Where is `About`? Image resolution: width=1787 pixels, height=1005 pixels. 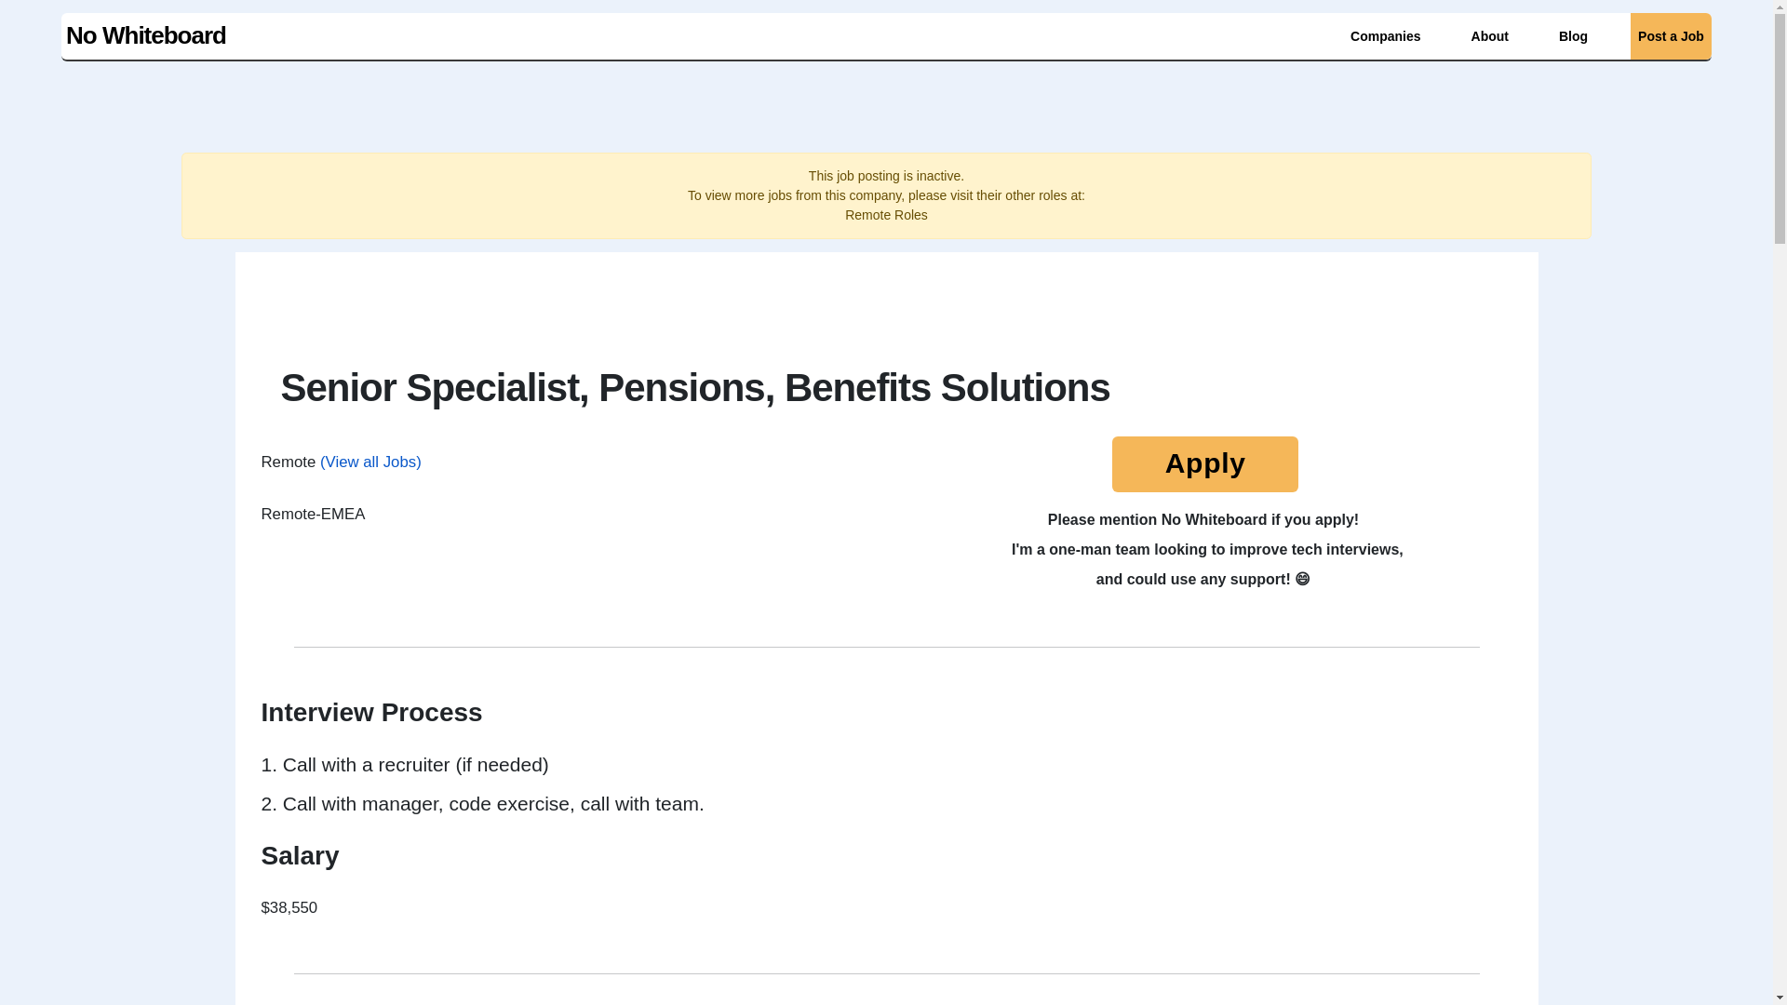 About is located at coordinates (1489, 35).